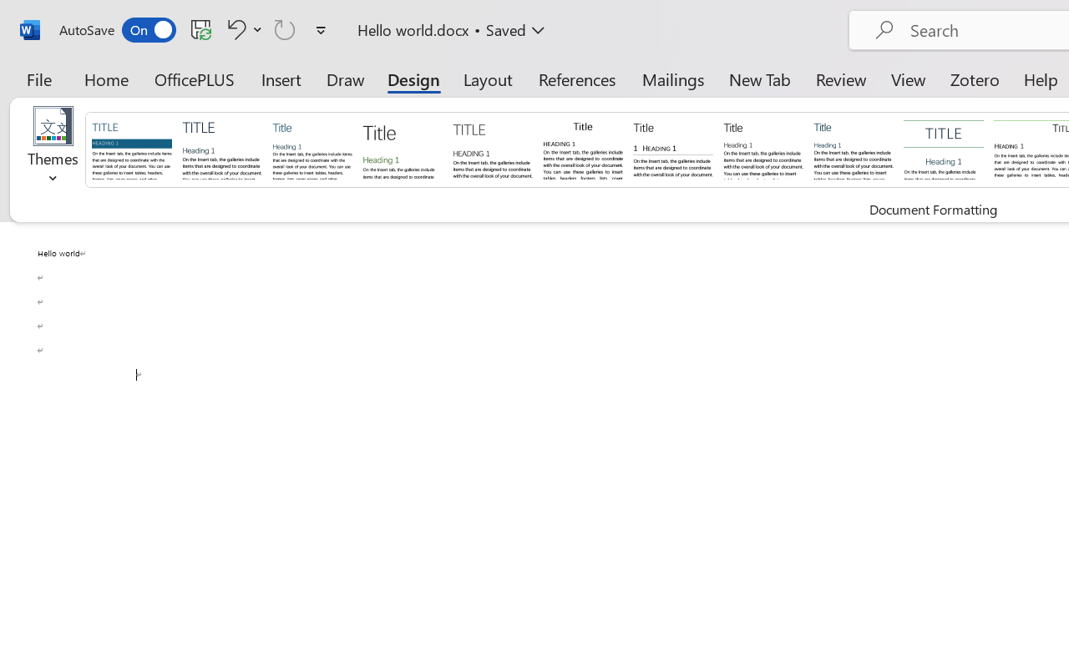 The image size is (1069, 668). I want to click on Customize Quick Access Toolbar, so click(321, 30).